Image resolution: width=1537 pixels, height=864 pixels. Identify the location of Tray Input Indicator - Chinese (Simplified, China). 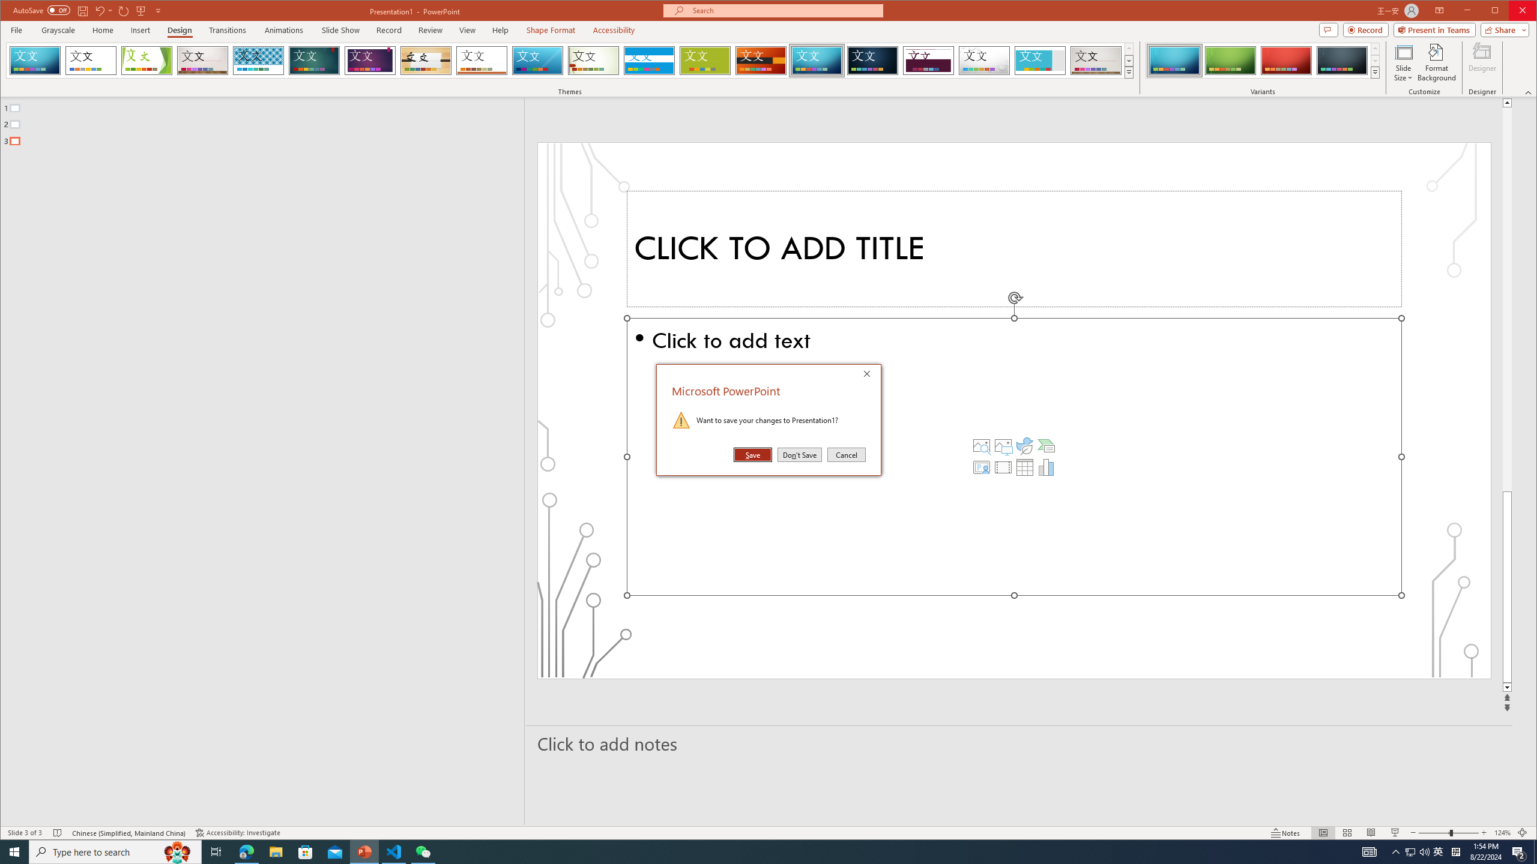
(1455, 852).